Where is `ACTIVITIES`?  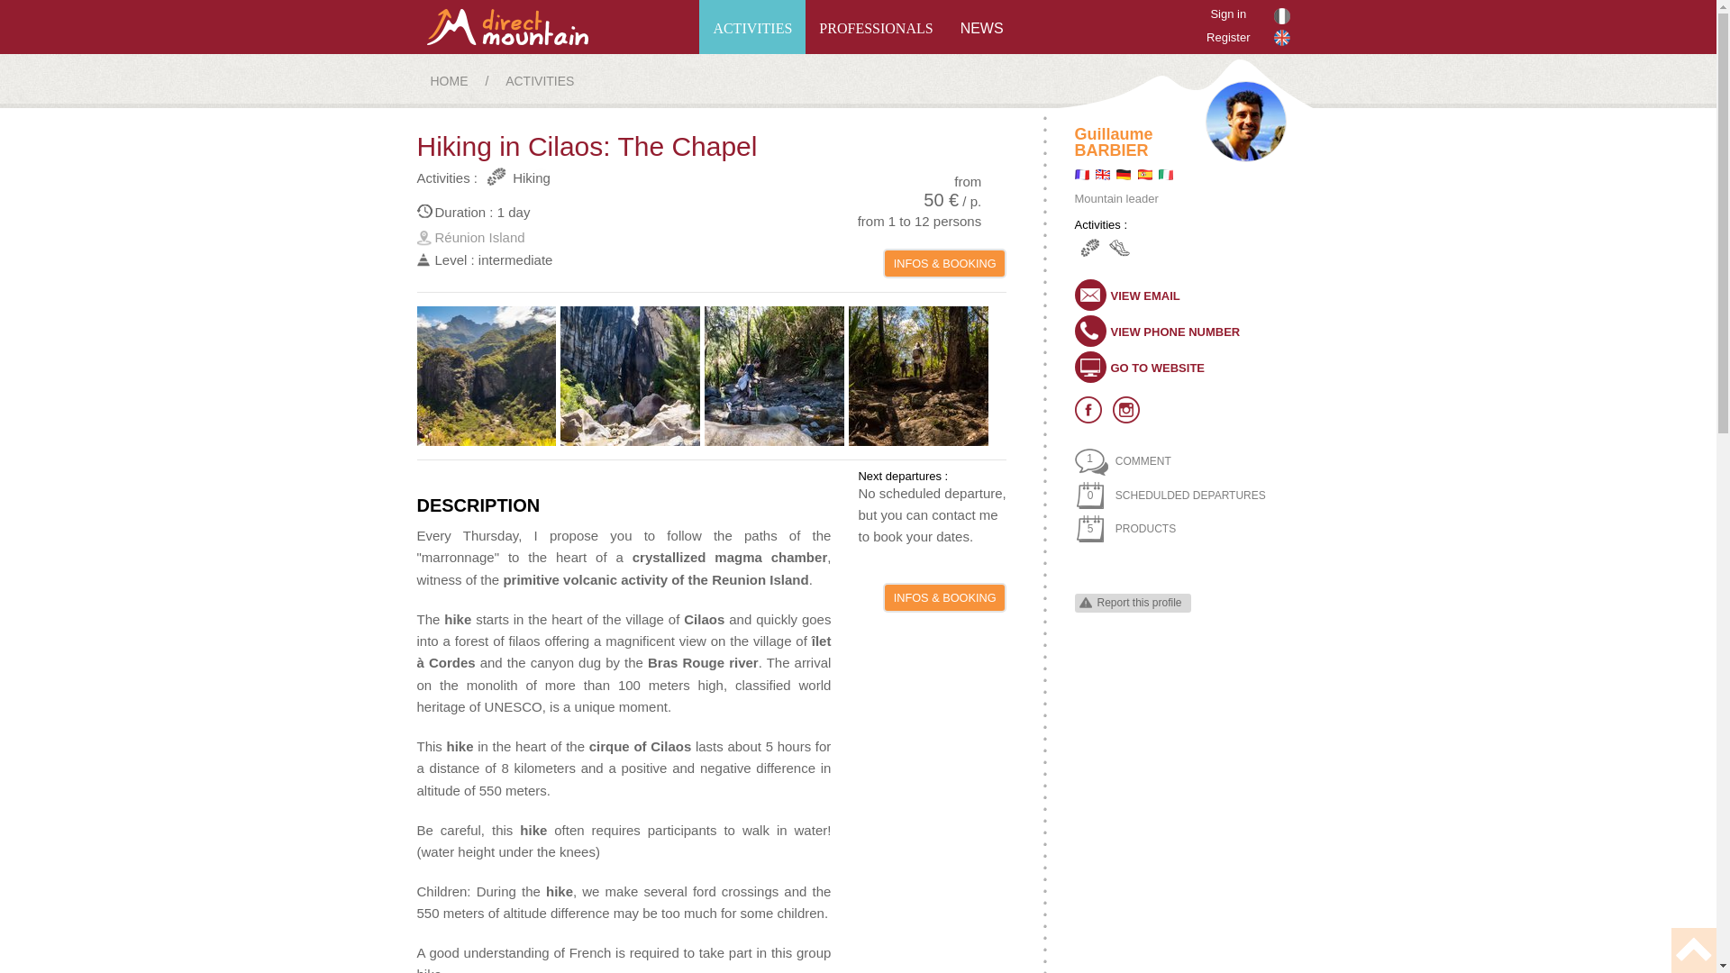
ACTIVITIES is located at coordinates (751, 27).